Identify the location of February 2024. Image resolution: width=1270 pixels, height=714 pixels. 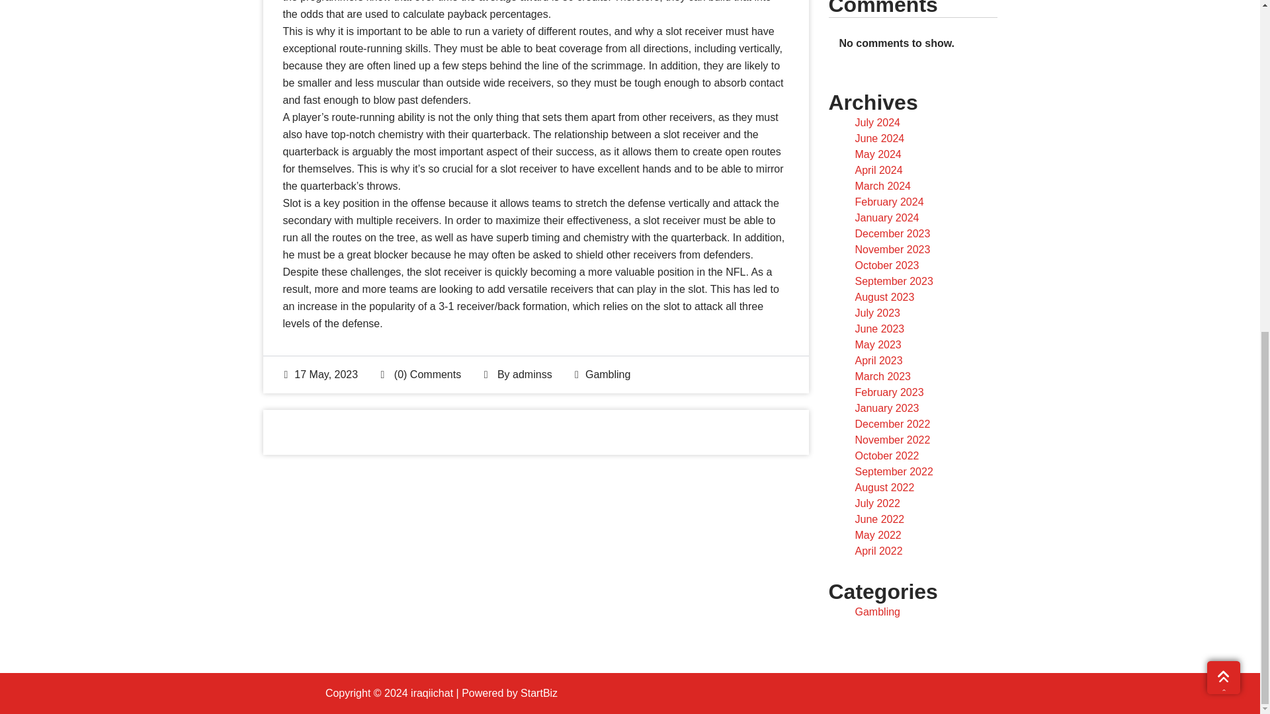
(889, 202).